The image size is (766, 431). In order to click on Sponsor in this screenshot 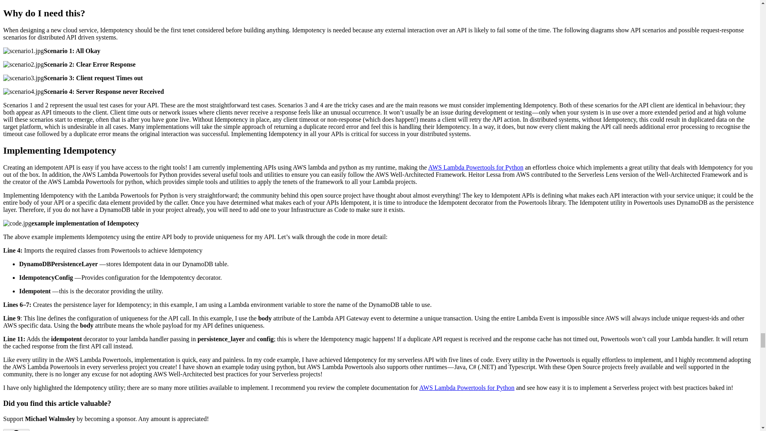, I will do `click(16, 430)`.